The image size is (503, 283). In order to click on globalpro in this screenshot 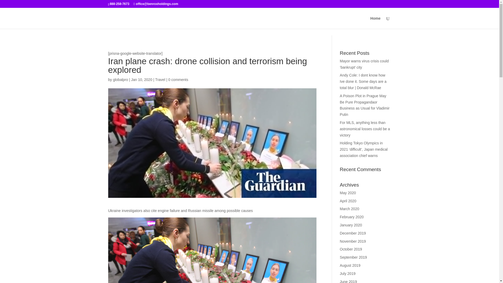, I will do `click(121, 80)`.